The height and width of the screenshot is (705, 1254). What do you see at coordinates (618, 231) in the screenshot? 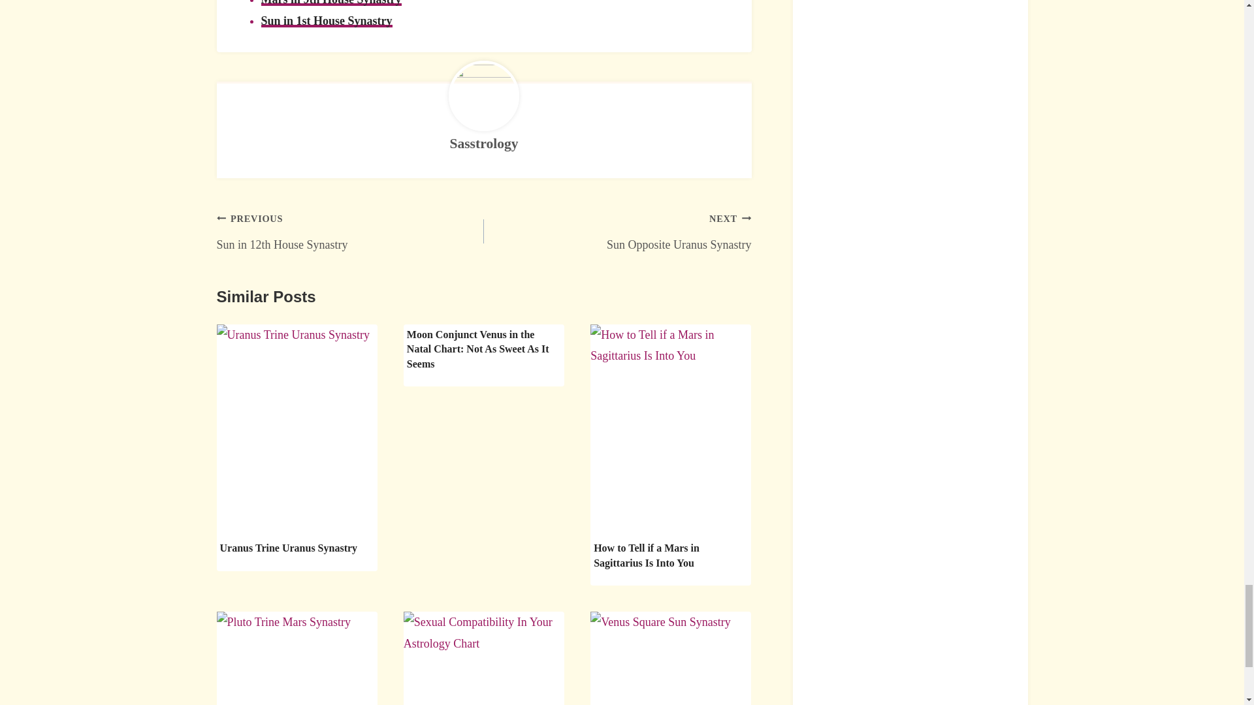
I see `Posts by Sasstrology` at bounding box center [618, 231].